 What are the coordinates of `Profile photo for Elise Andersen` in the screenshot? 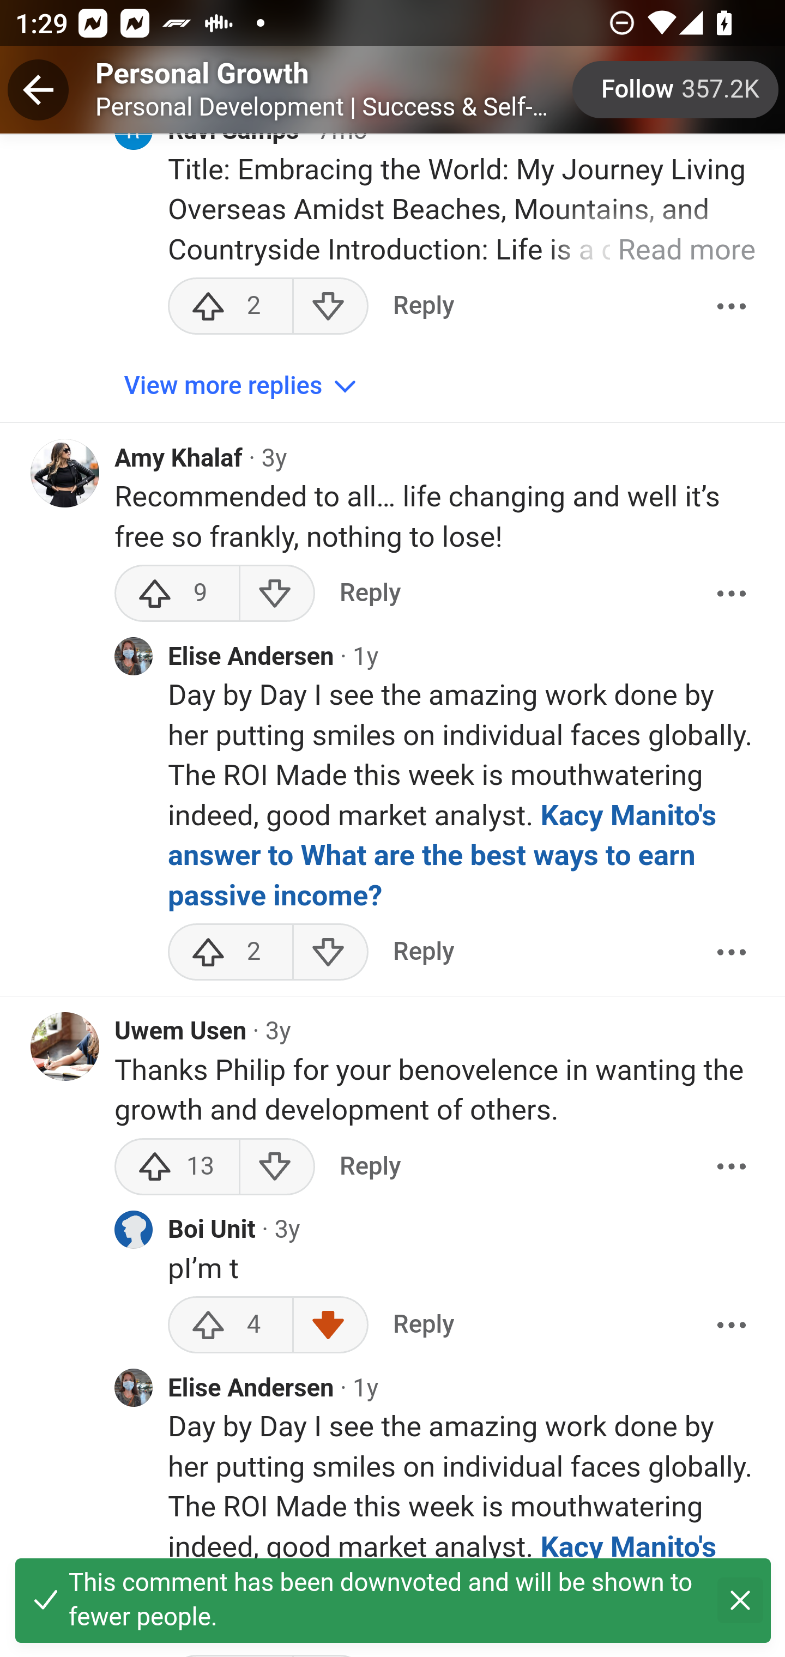 It's located at (133, 1390).